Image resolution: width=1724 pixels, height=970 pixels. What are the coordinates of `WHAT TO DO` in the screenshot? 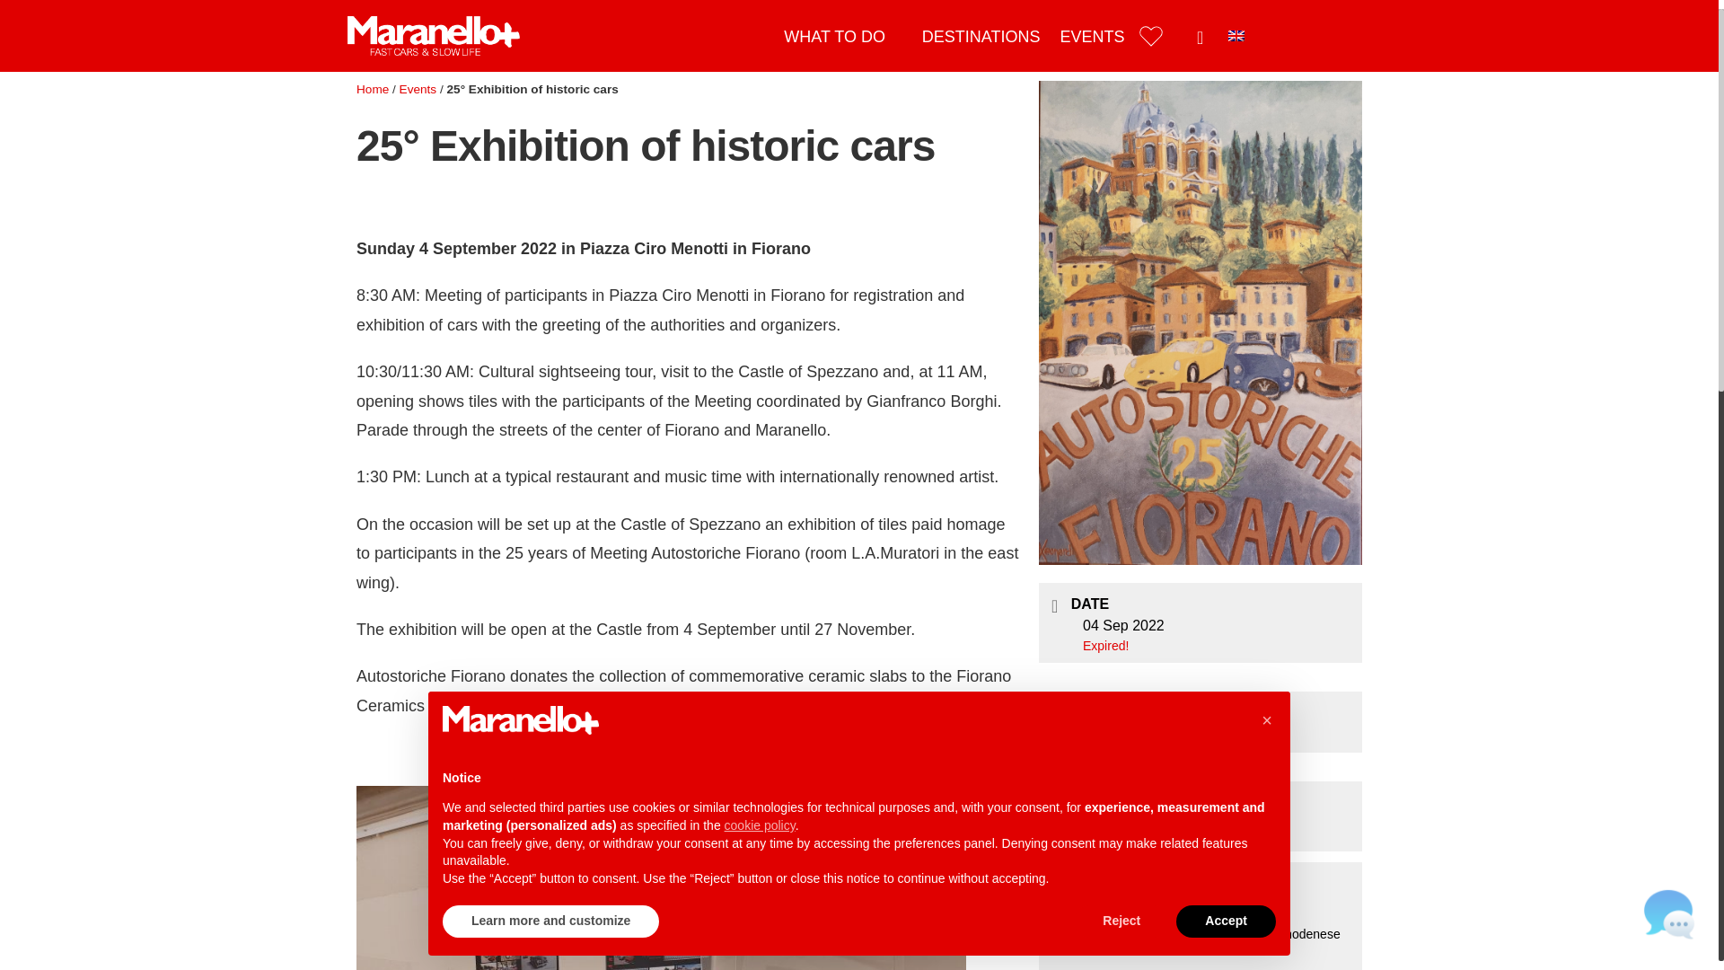 It's located at (833, 36).